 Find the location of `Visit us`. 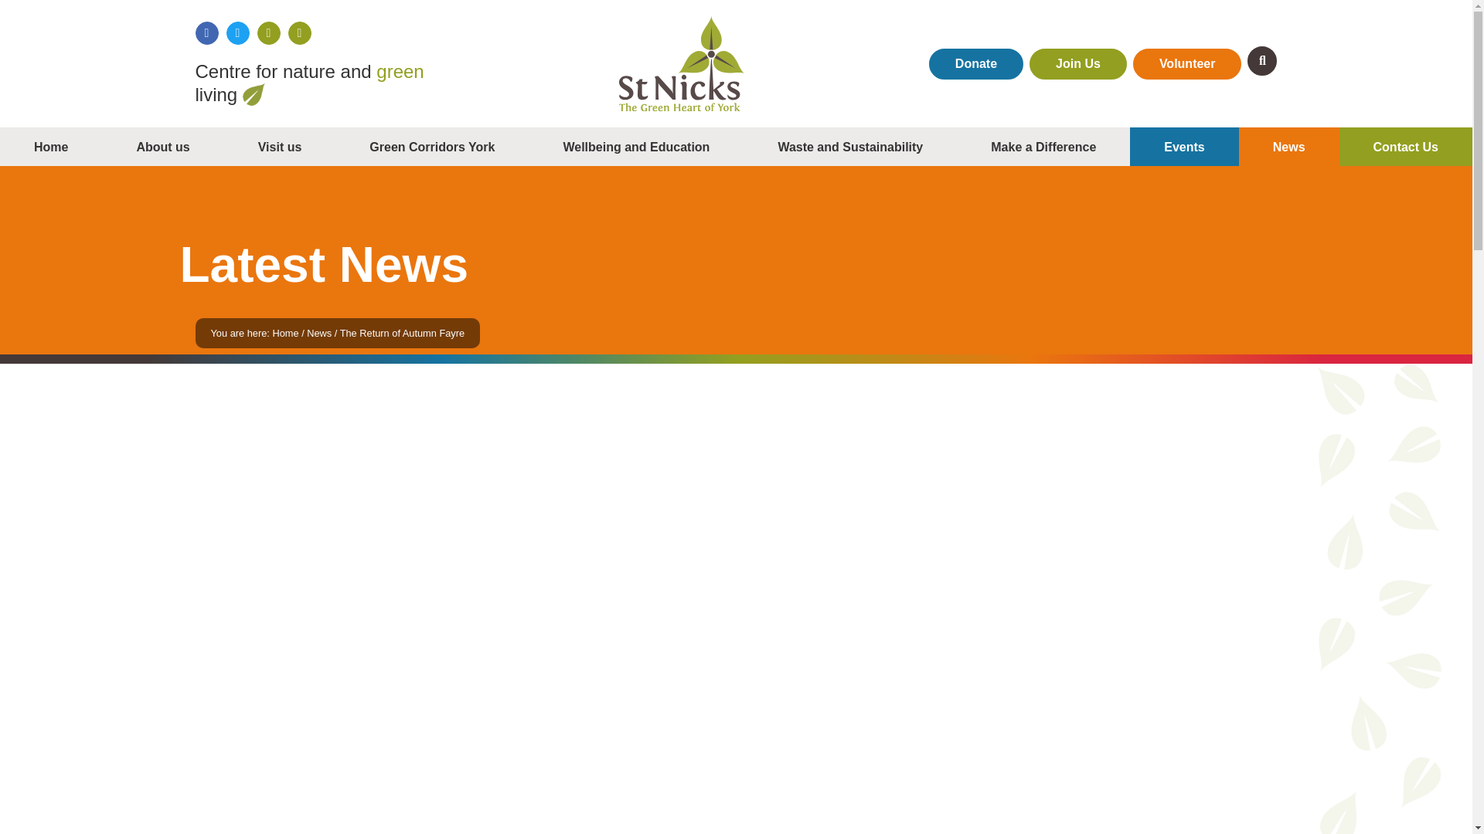

Visit us is located at coordinates (280, 147).